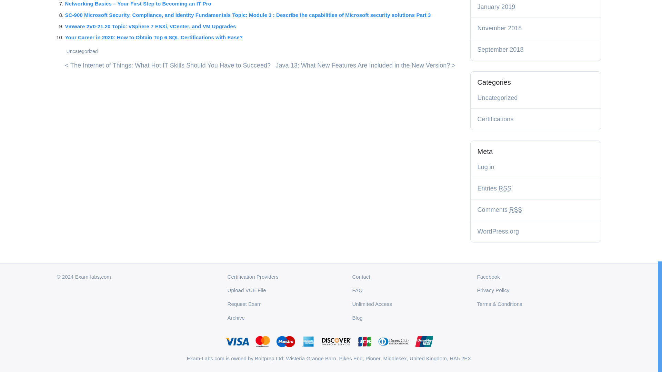  Describe the element at coordinates (515, 209) in the screenshot. I see `Really Simple Syndication` at that location.